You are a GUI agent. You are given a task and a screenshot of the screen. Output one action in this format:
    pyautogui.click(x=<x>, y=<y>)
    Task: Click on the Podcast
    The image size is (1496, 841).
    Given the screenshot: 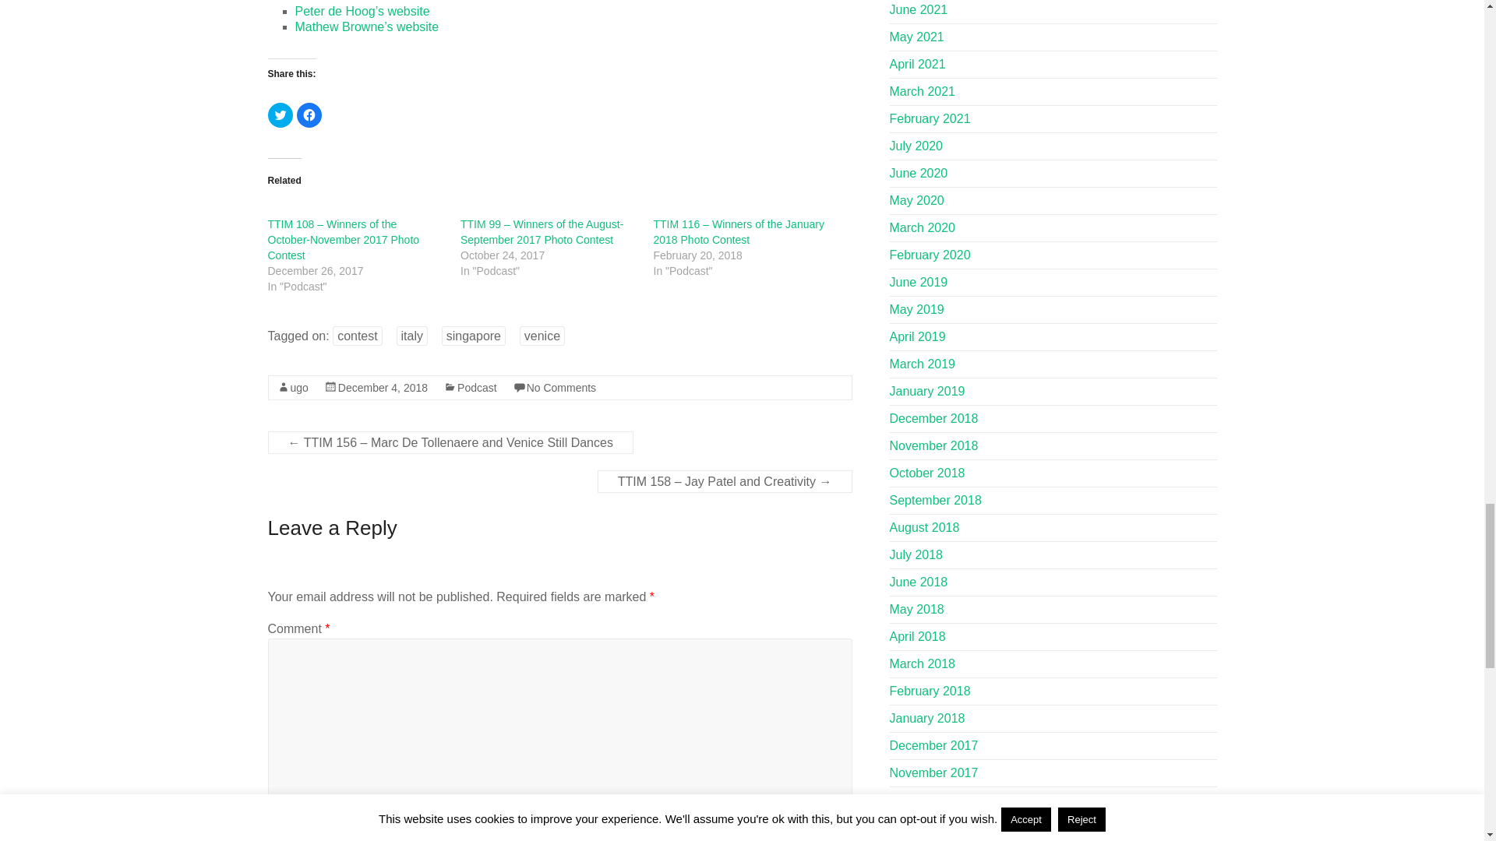 What is the action you would take?
    pyautogui.click(x=477, y=388)
    